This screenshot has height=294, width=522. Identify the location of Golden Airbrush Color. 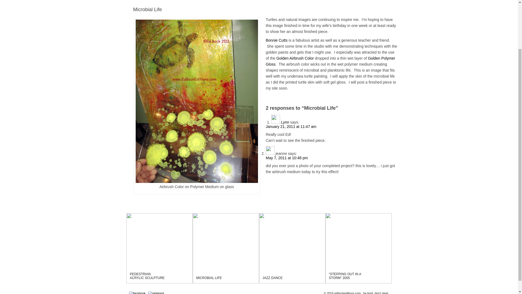
(295, 58).